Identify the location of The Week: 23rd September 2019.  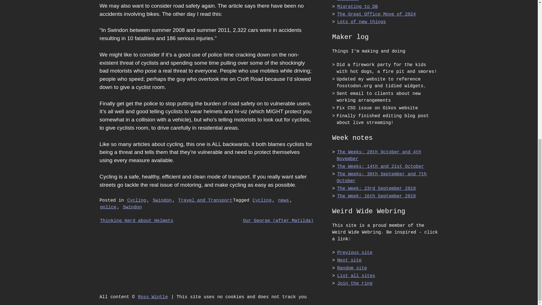
(376, 189).